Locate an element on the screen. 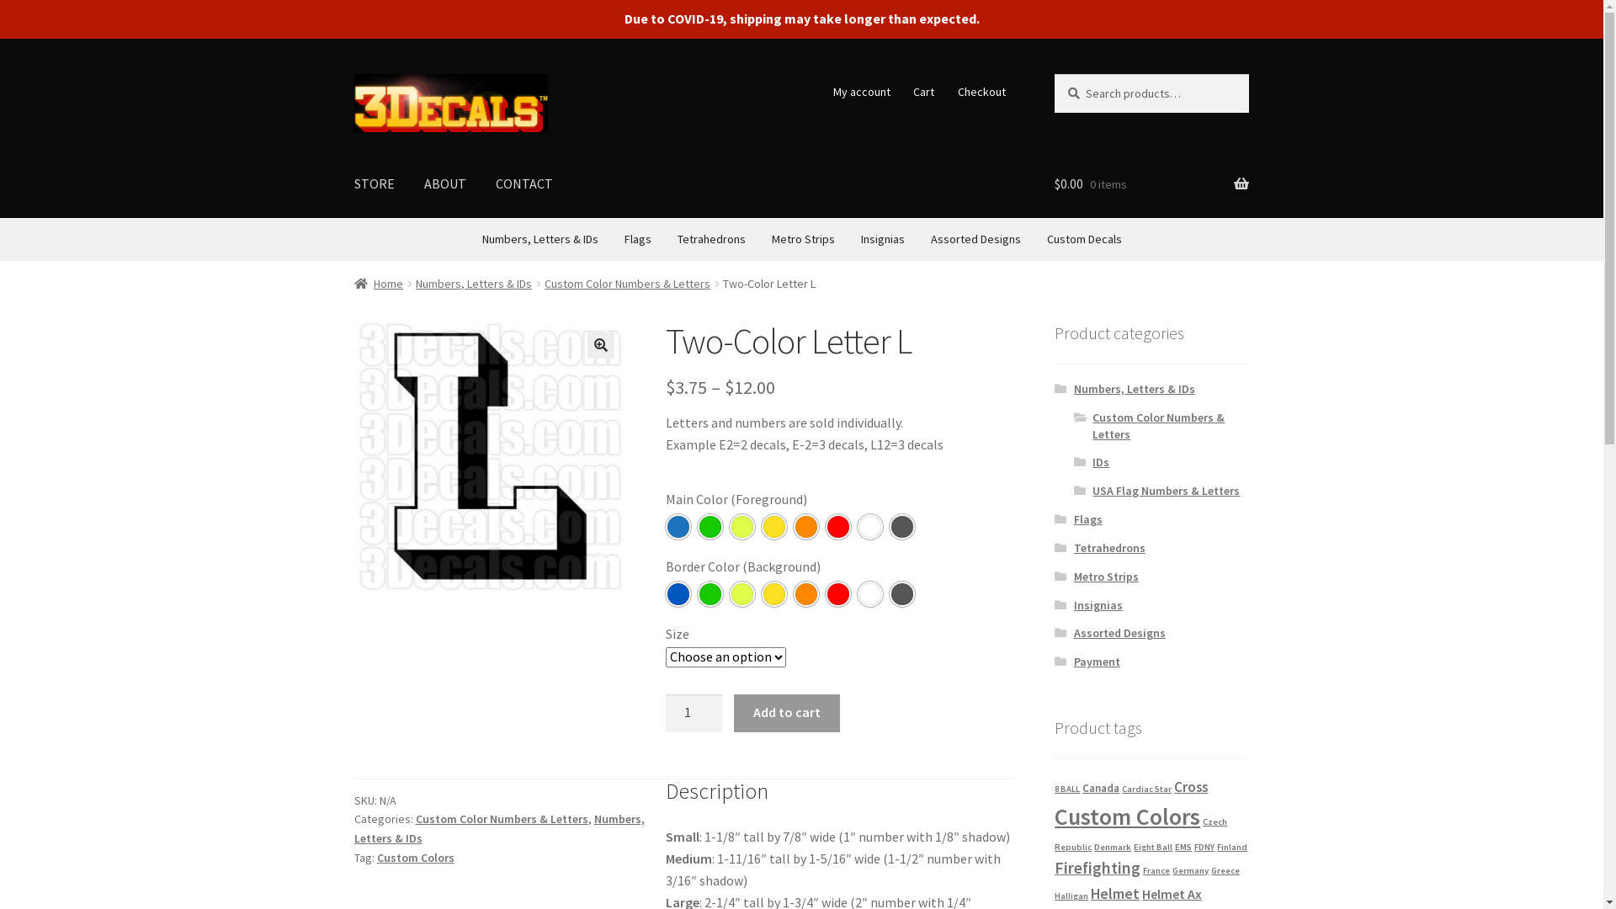 The width and height of the screenshot is (1616, 909). Firefighting is located at coordinates (1098, 868).